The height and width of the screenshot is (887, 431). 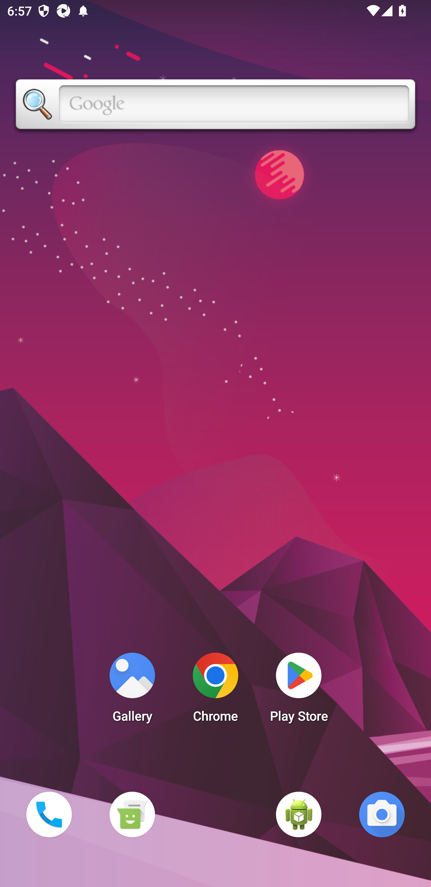 I want to click on WebView Browser Tester, so click(x=299, y=814).